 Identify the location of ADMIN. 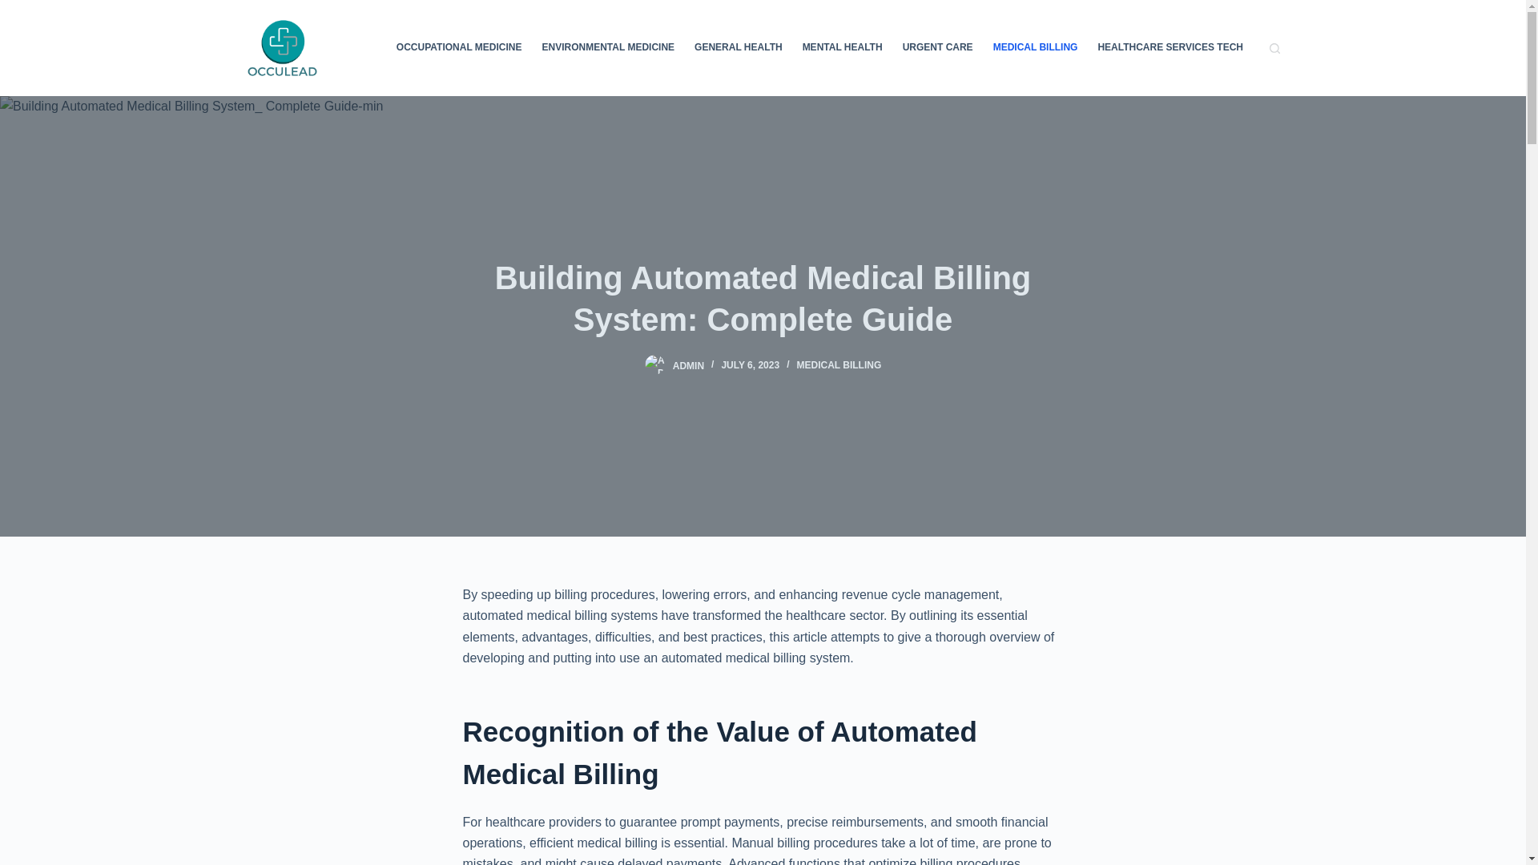
(689, 365).